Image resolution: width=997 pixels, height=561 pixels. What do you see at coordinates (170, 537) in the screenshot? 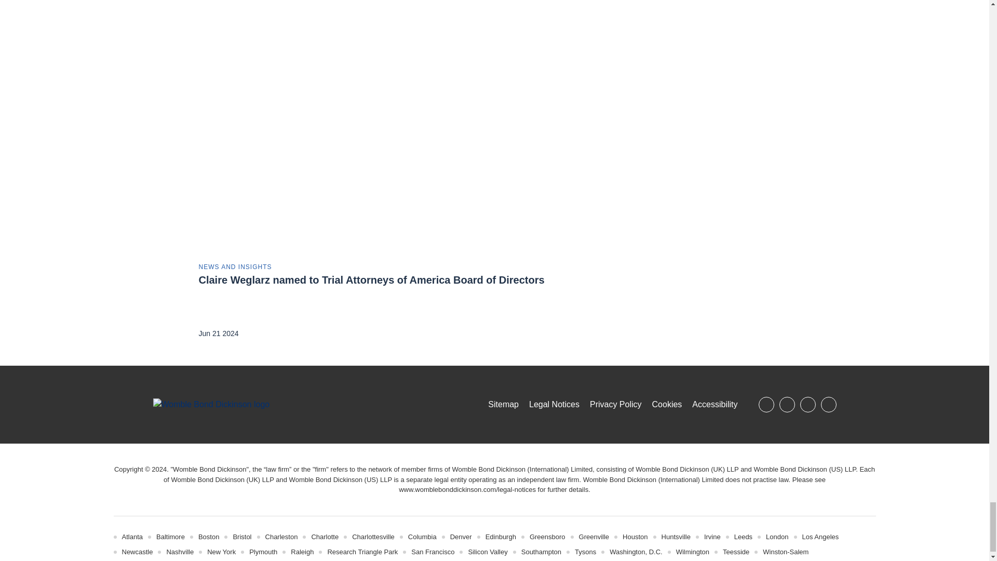
I see `Baltimore, MD, US` at bounding box center [170, 537].